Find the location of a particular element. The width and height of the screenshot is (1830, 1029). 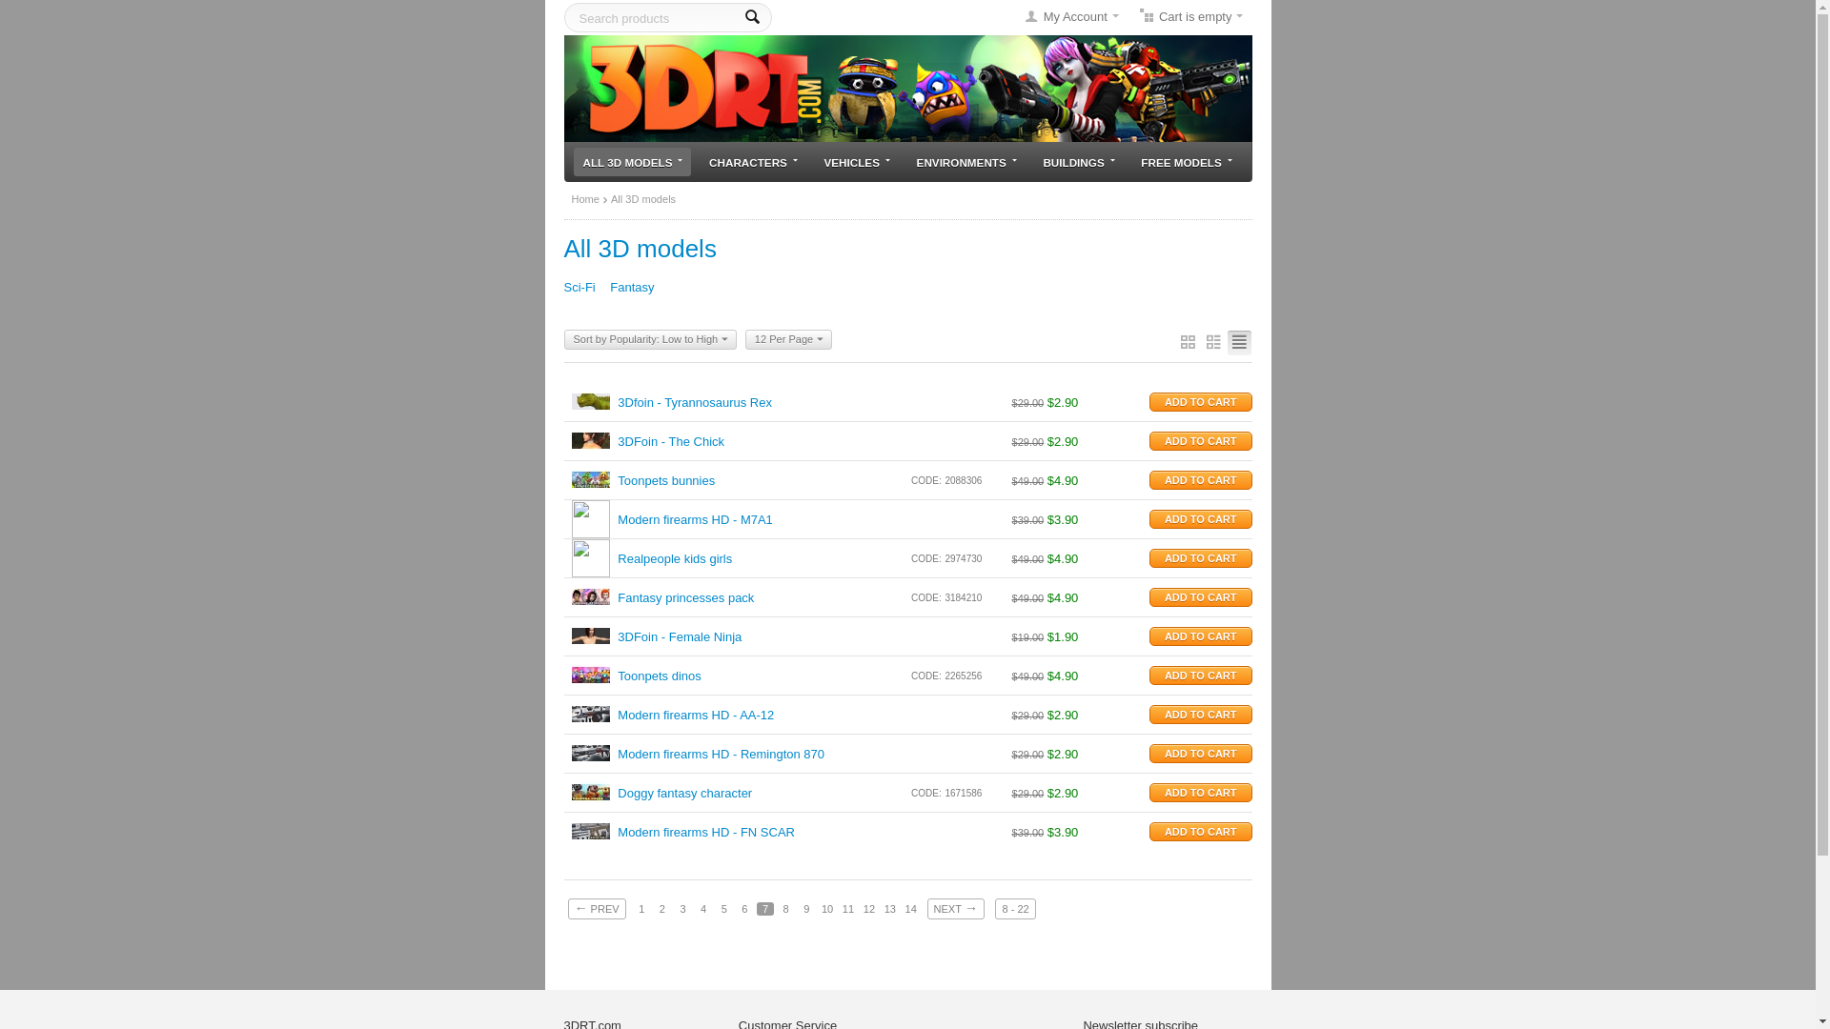

Modern firearms HD - AA-12 is located at coordinates (696, 715).